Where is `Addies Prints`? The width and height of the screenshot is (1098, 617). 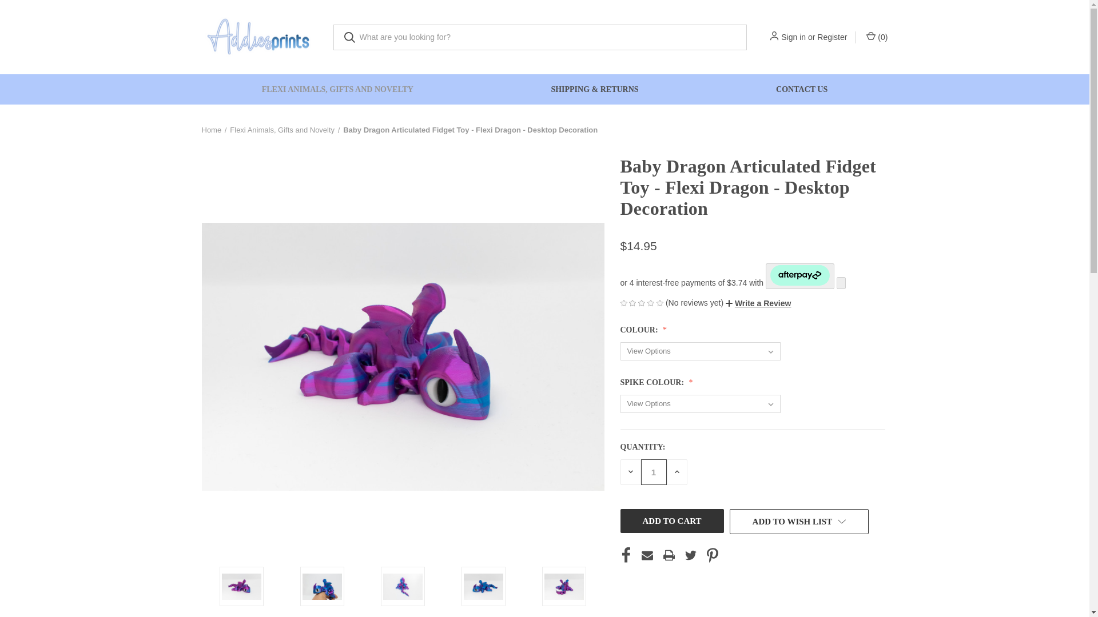 Addies Prints is located at coordinates (258, 37).